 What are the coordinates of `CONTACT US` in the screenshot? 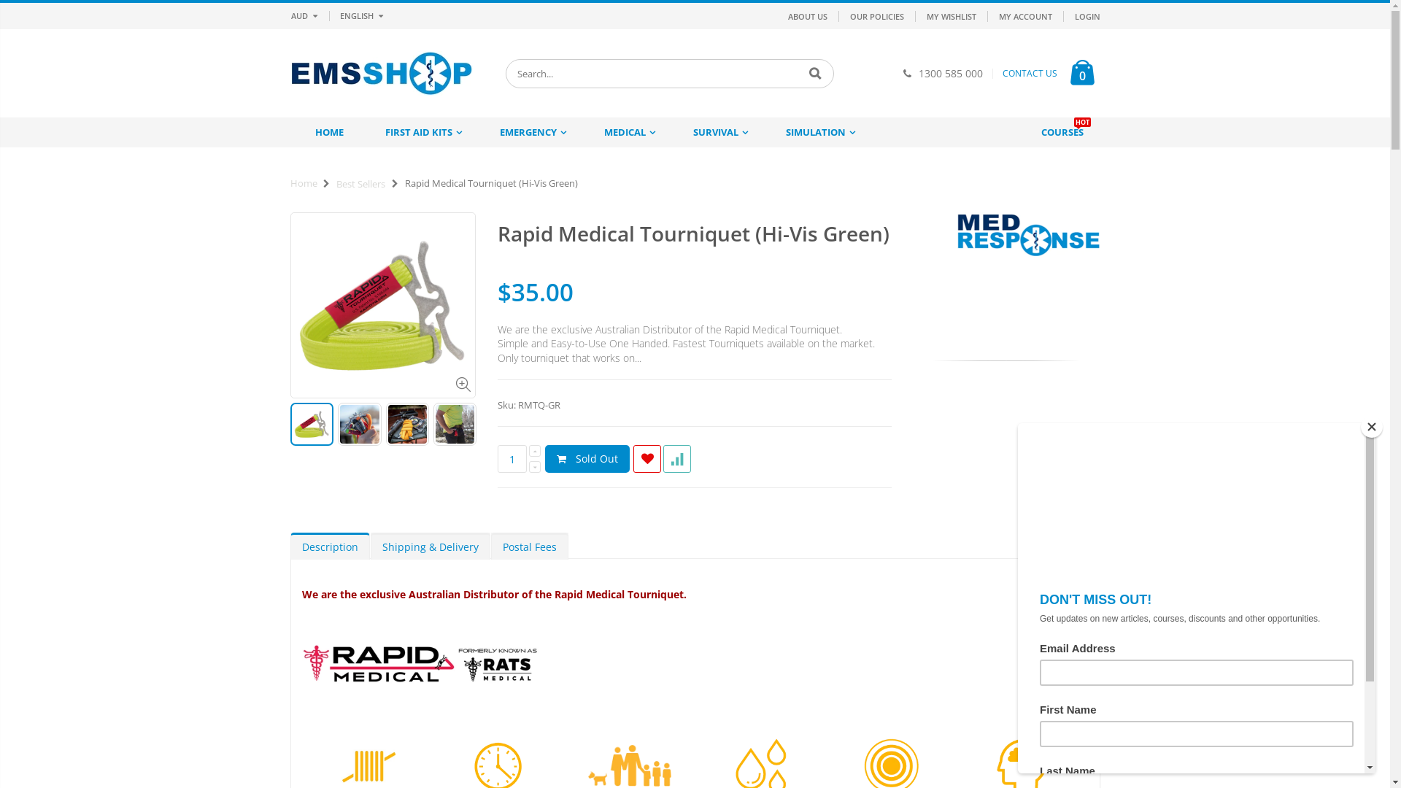 It's located at (1030, 74).